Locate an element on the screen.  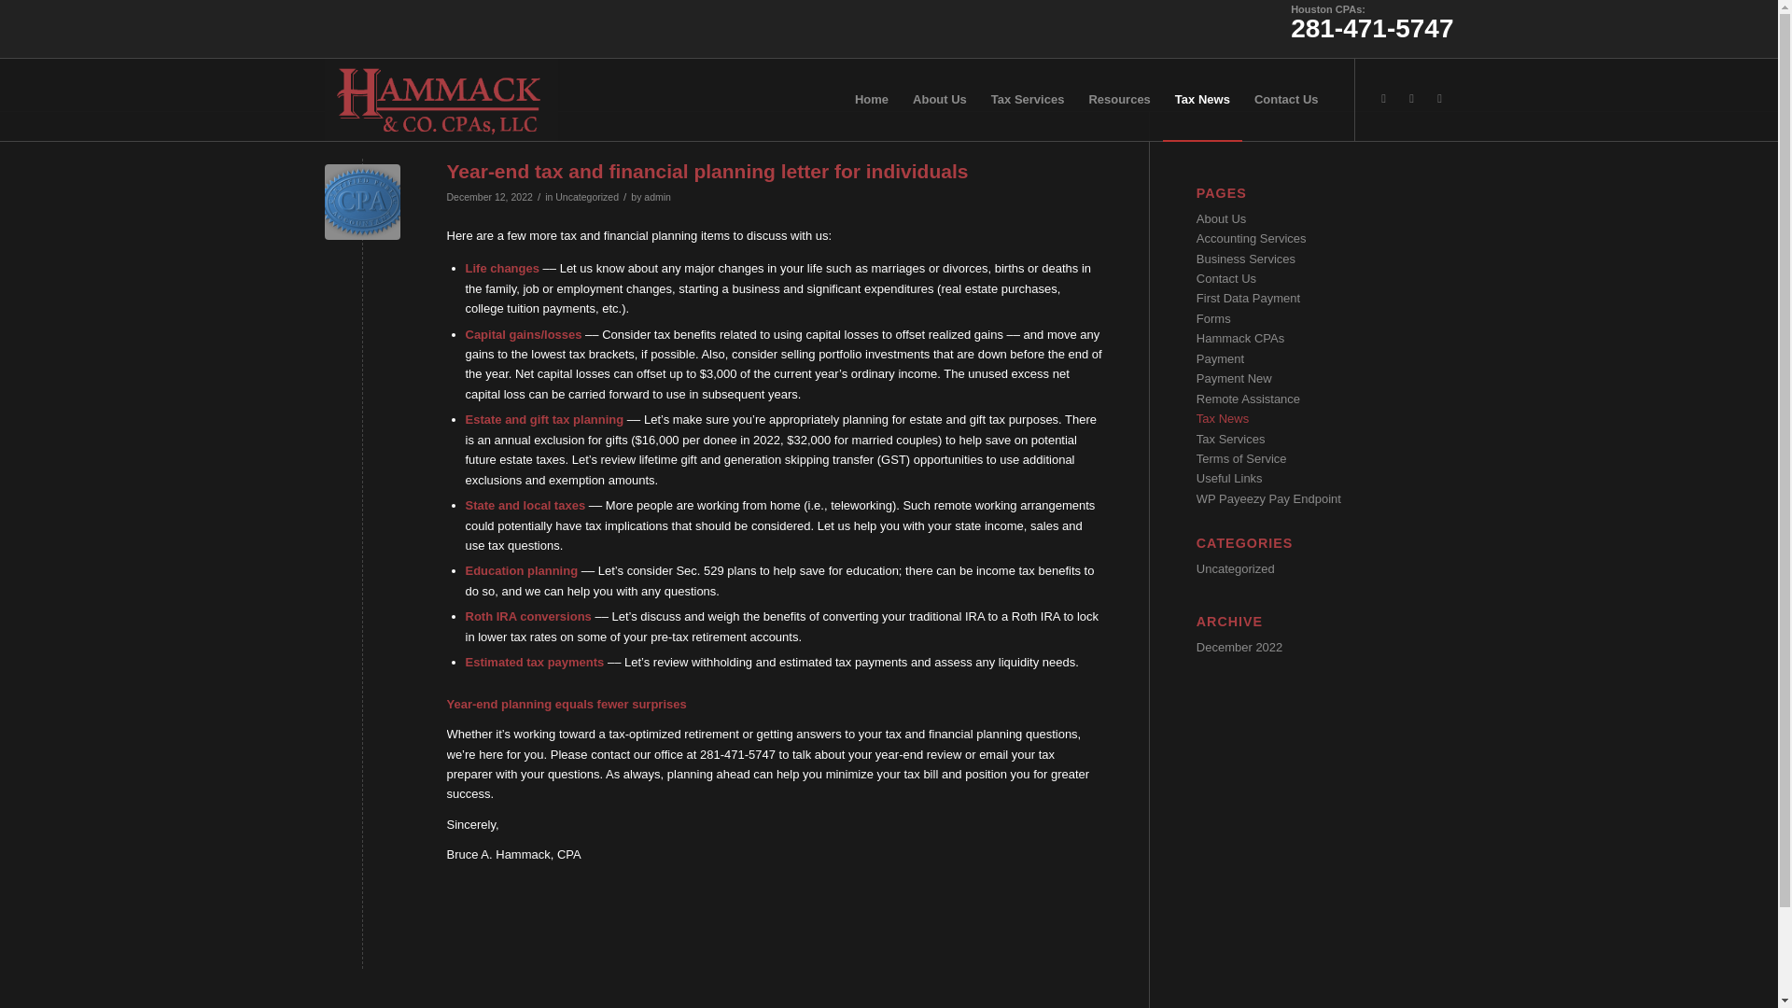
Twitter is located at coordinates (1411, 98).